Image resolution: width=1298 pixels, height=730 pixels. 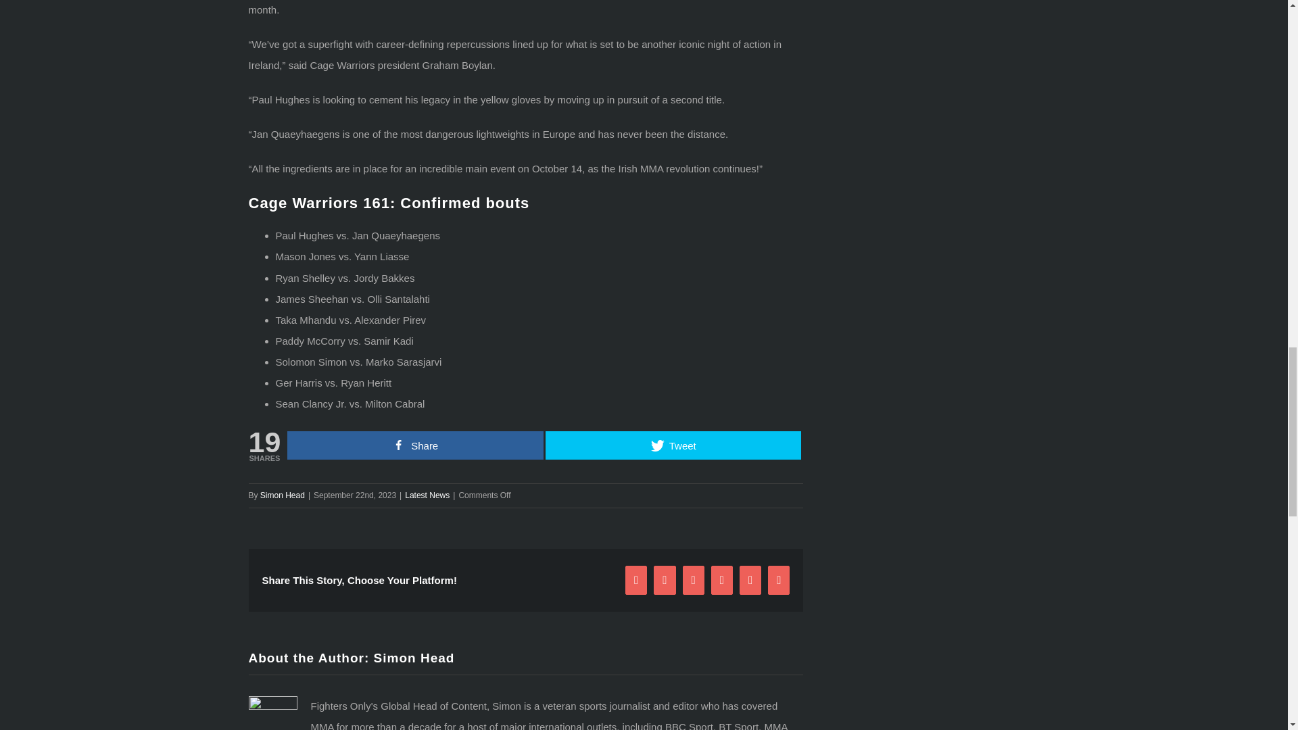 What do you see at coordinates (750, 580) in the screenshot?
I see `Pinterest` at bounding box center [750, 580].